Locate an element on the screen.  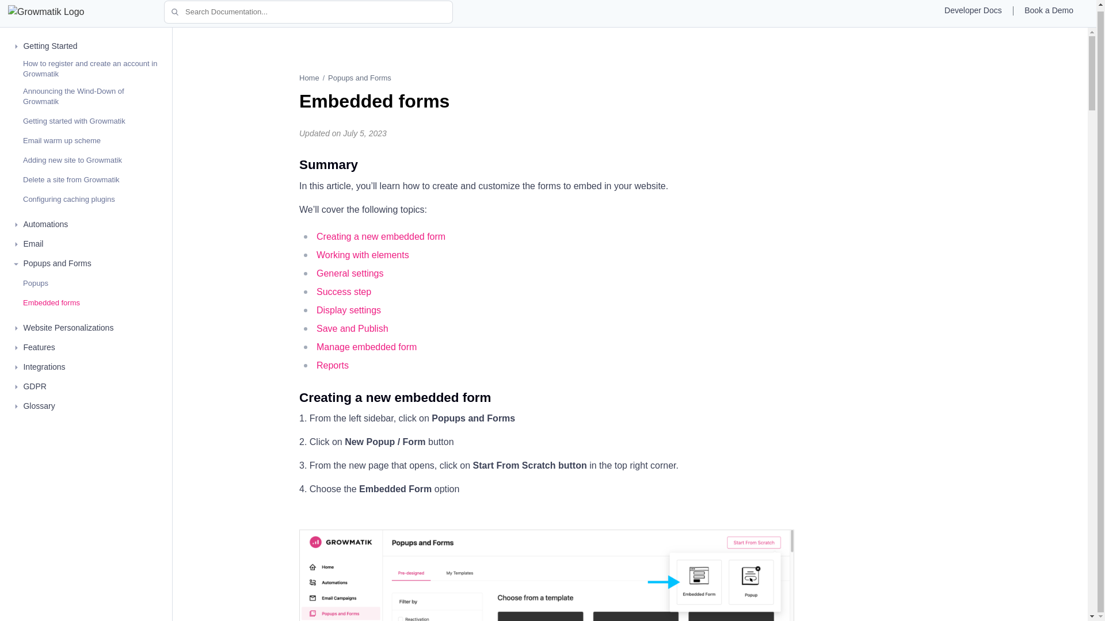
Announcing the Wind-Down of Growmatik is located at coordinates (92, 97).